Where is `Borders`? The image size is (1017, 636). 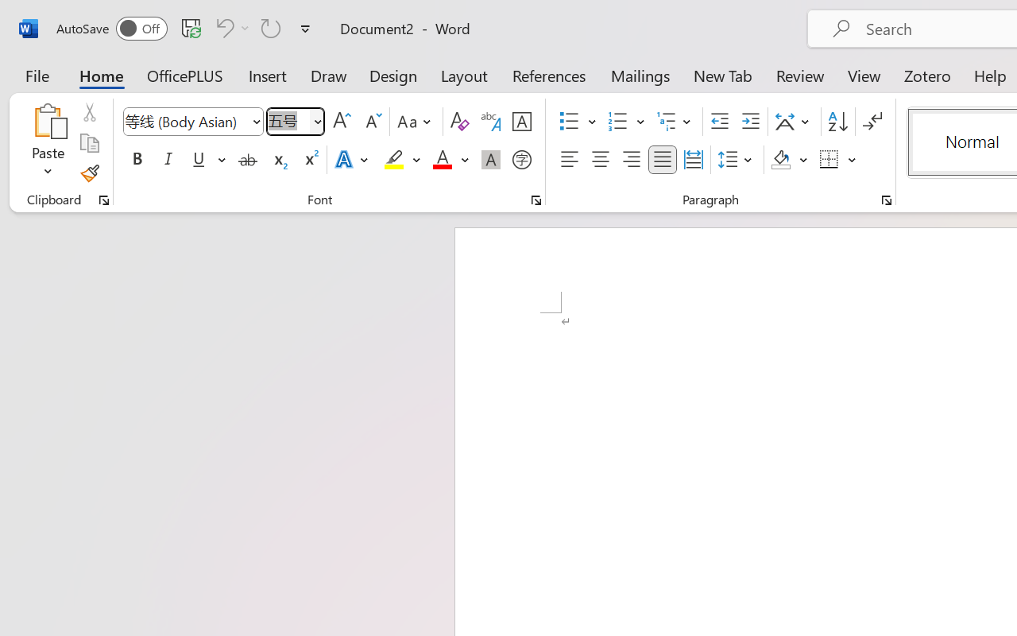 Borders is located at coordinates (829, 160).